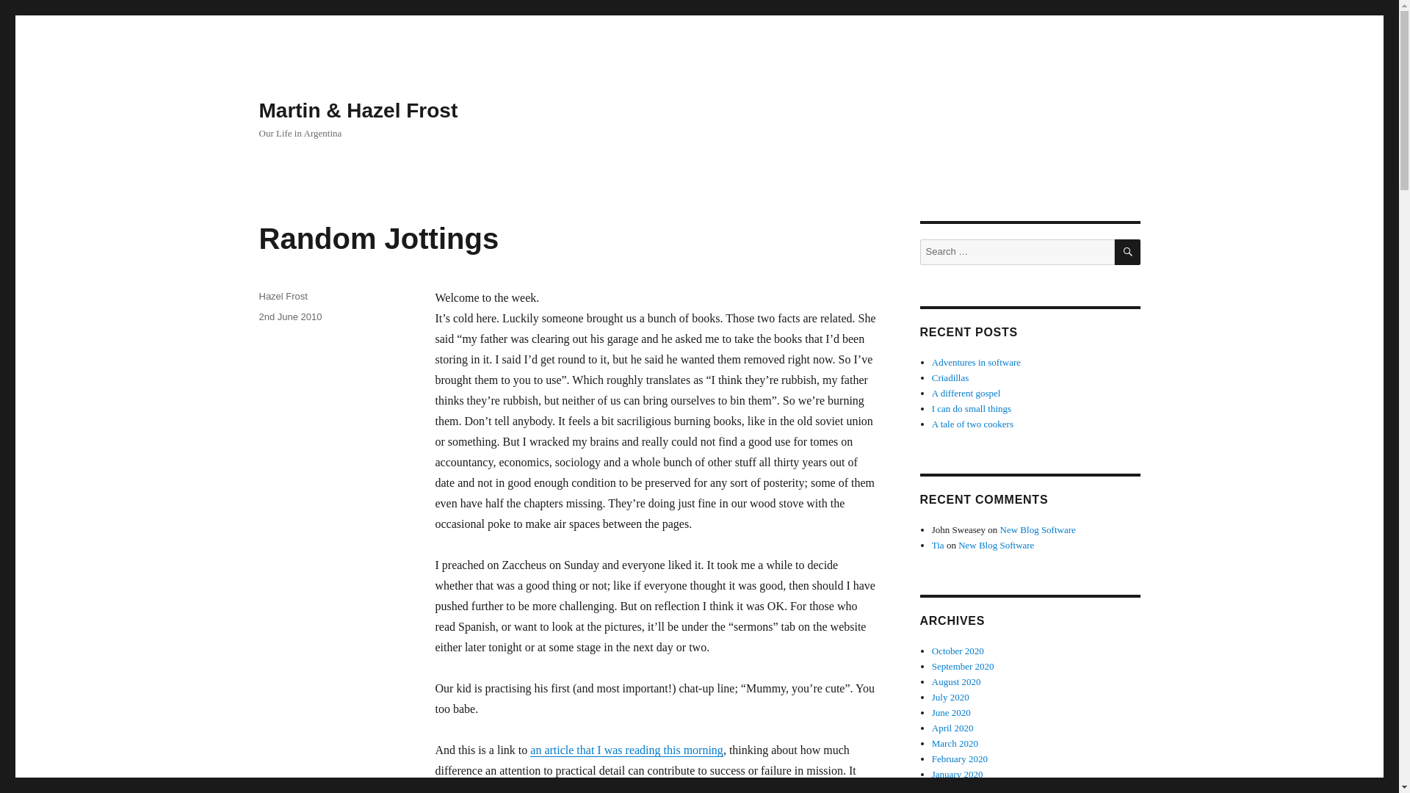  I want to click on A different gospel, so click(966, 394).